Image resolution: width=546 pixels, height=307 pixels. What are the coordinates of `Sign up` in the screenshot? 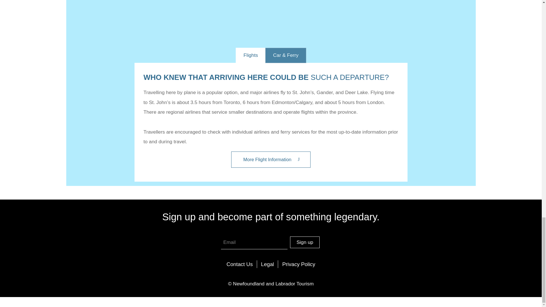 It's located at (305, 242).